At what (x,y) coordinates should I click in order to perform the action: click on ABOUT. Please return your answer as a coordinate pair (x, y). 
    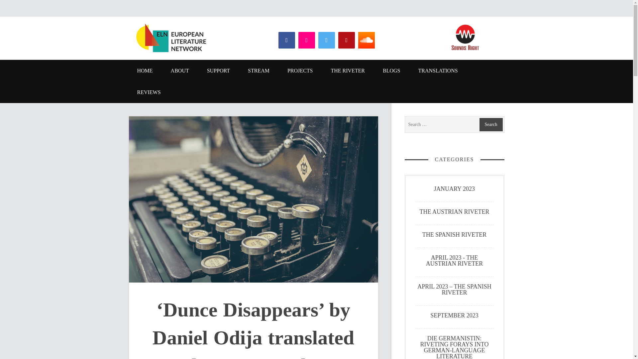
    Looking at the image, I should click on (180, 70).